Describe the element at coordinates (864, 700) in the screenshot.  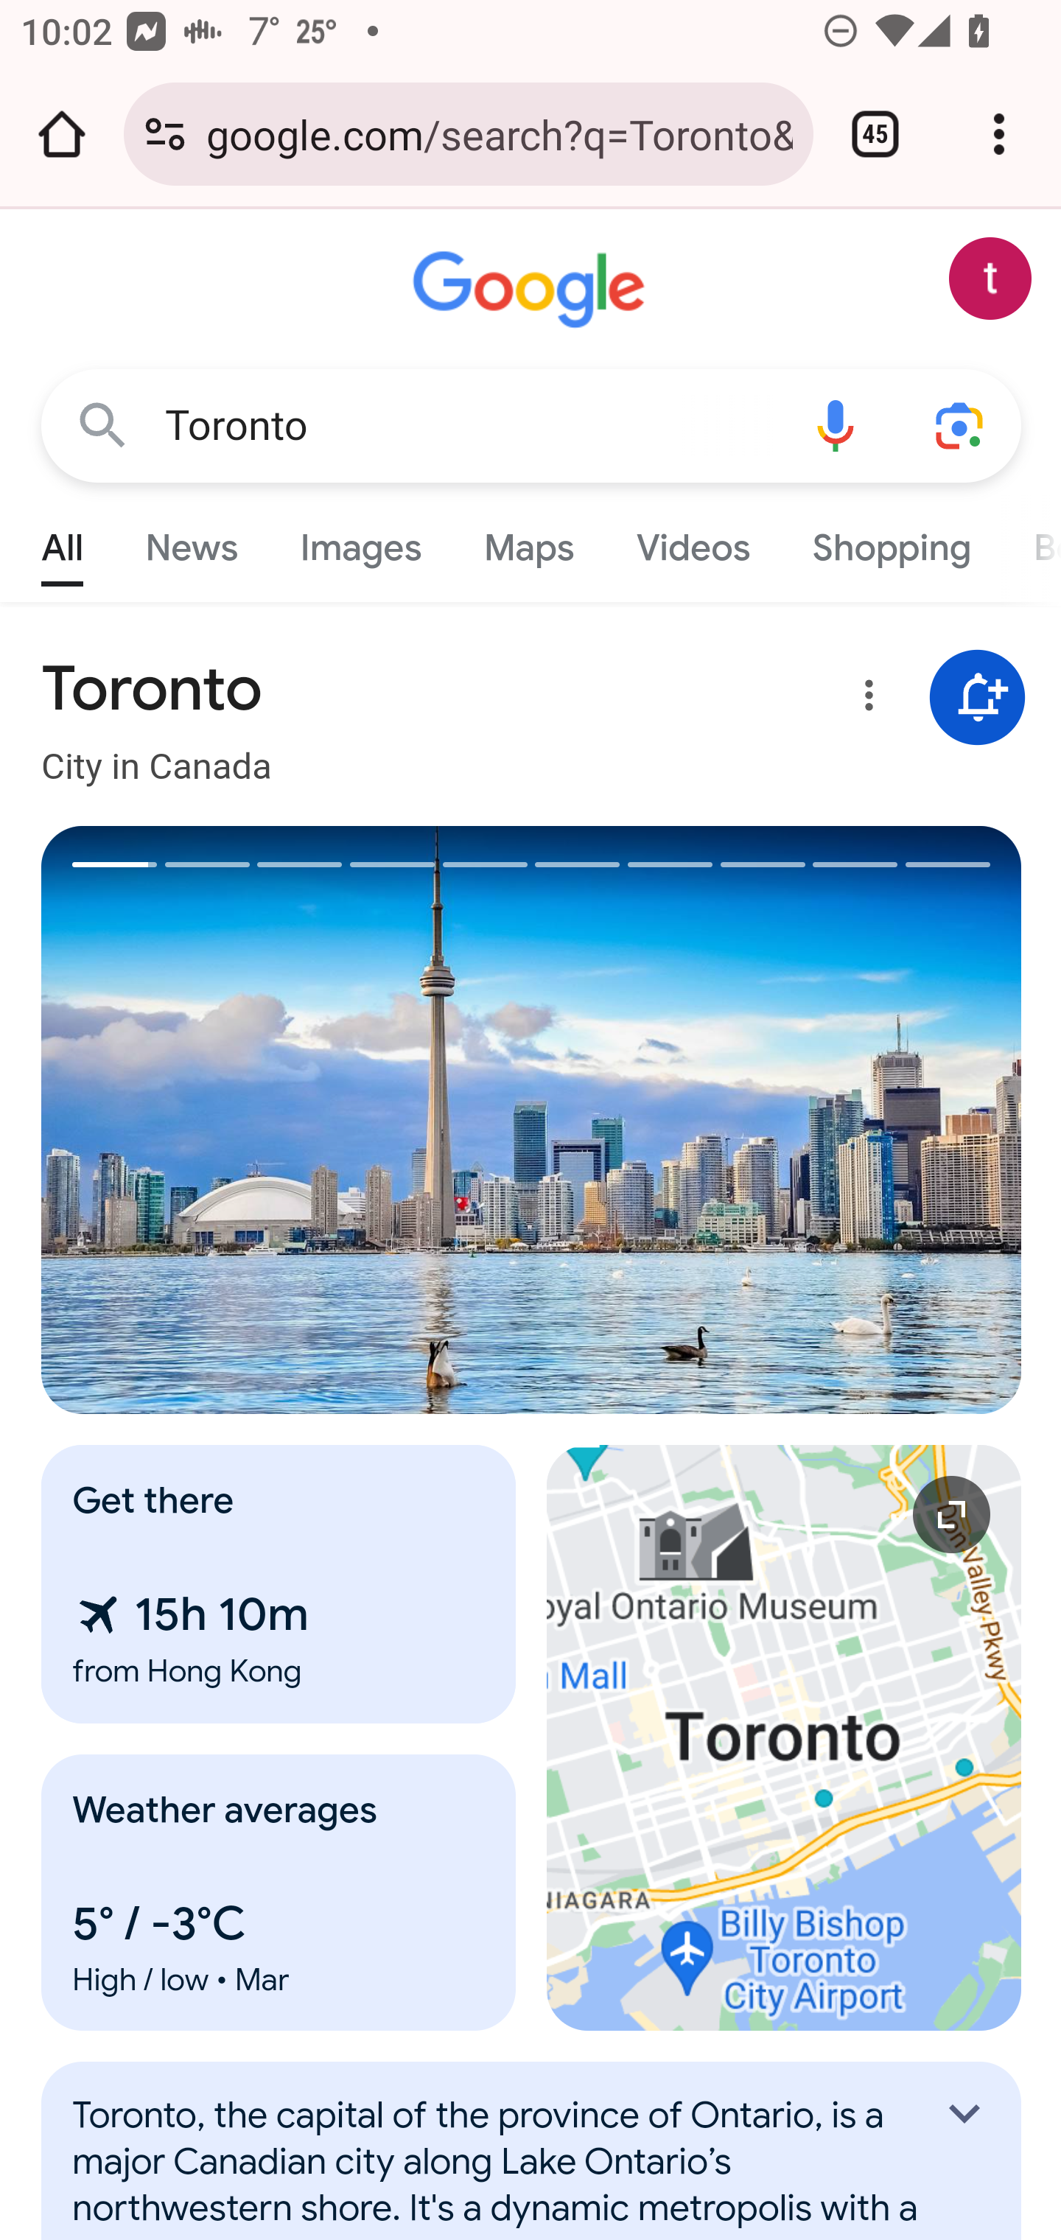
I see `More options` at that location.